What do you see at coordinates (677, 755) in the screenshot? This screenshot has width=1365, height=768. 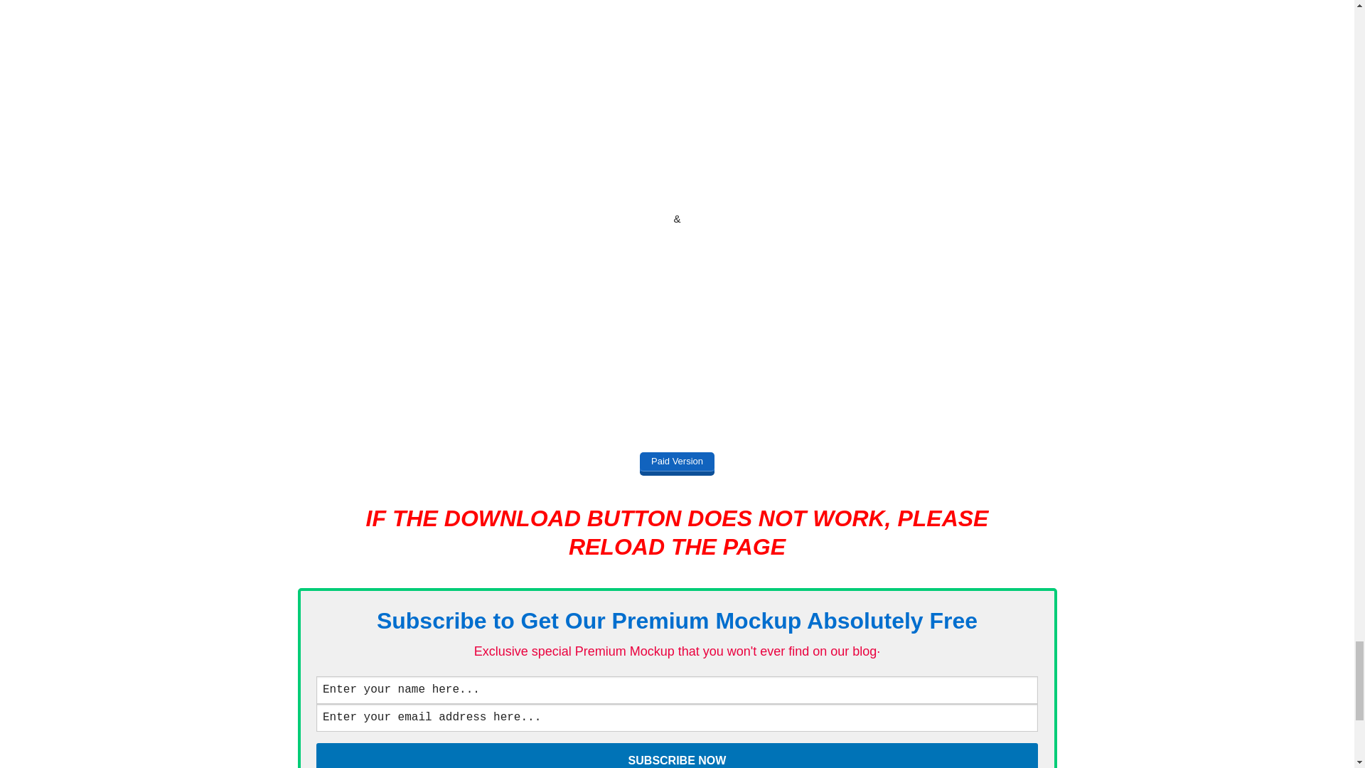 I see `Subscribe Now` at bounding box center [677, 755].